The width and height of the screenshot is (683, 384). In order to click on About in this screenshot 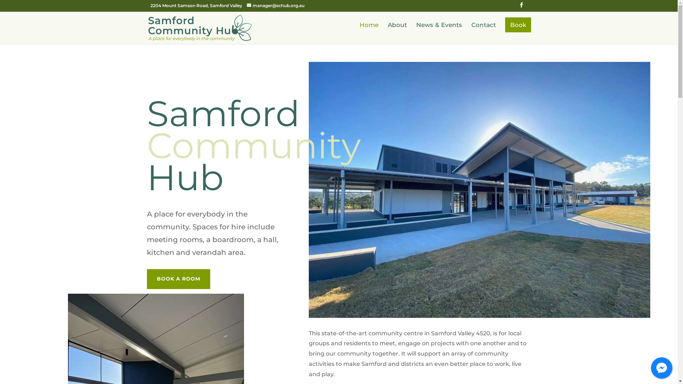, I will do `click(397, 33)`.